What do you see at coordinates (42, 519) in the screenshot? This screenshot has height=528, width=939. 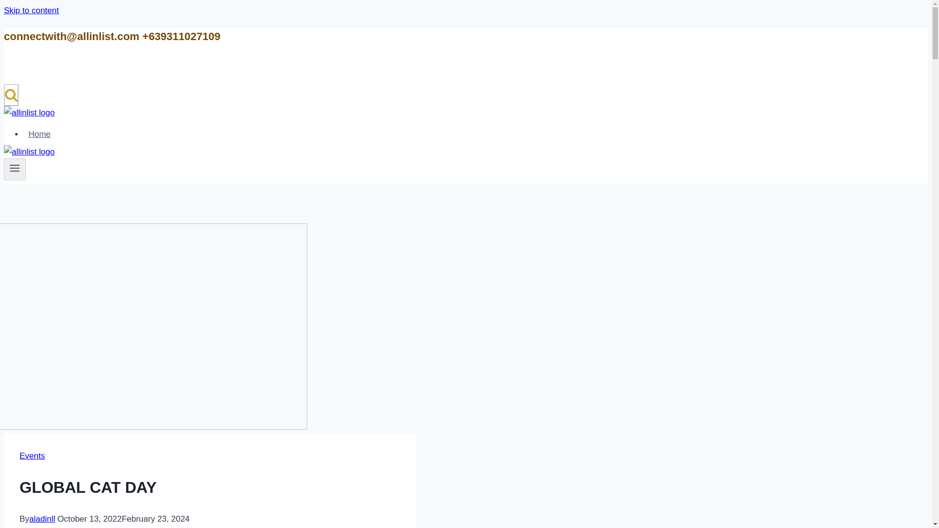 I see `aladinll` at bounding box center [42, 519].